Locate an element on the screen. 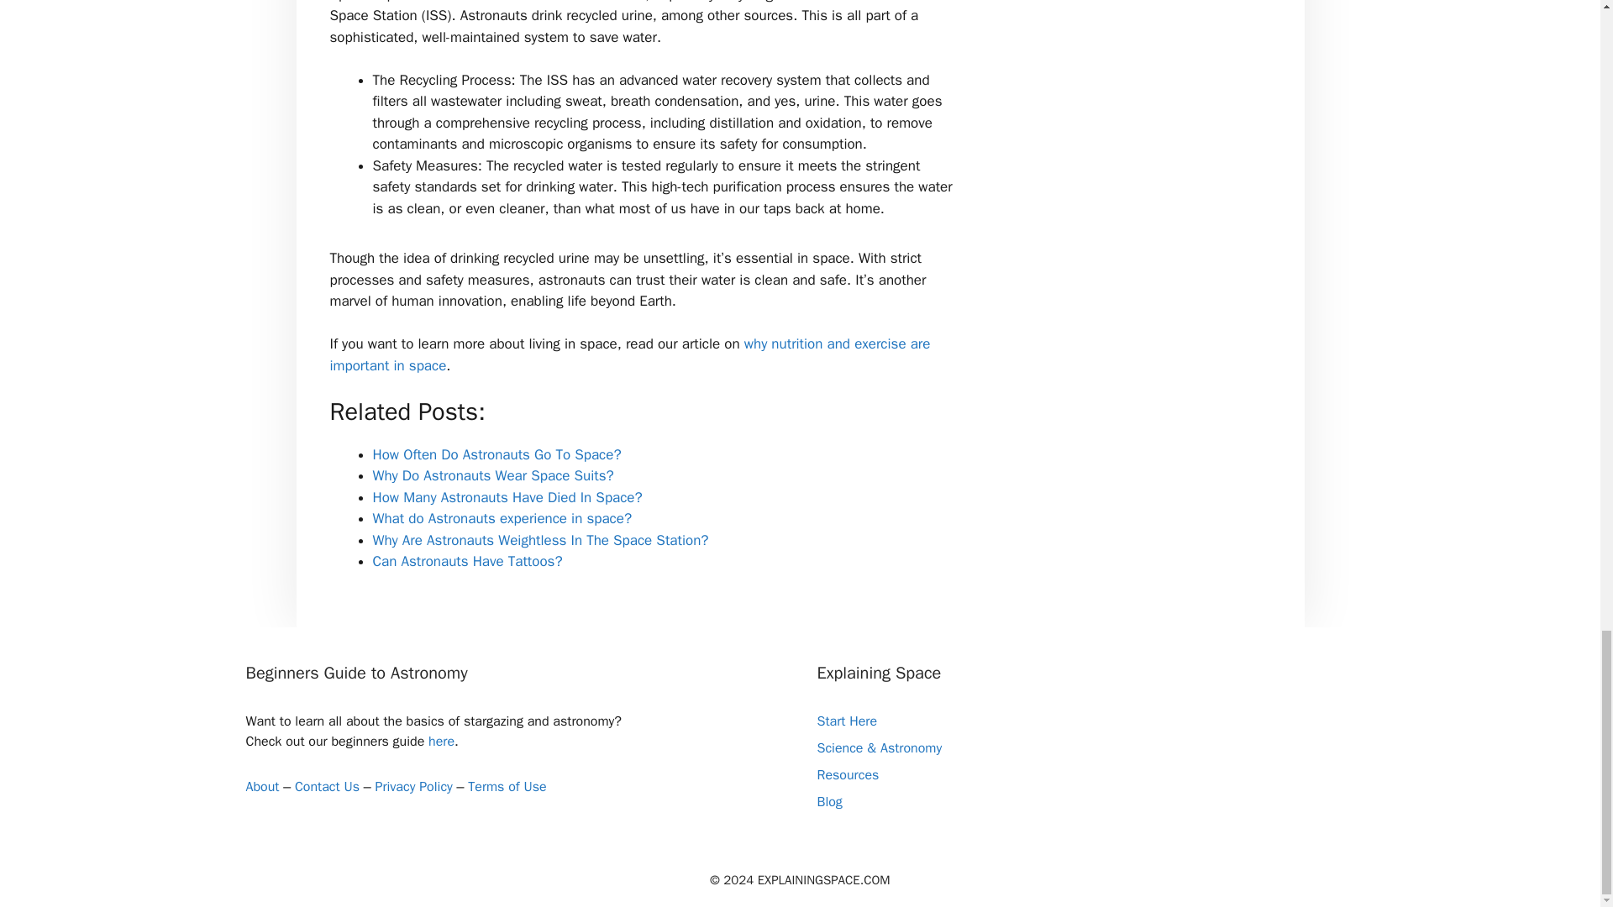  here is located at coordinates (442, 741).